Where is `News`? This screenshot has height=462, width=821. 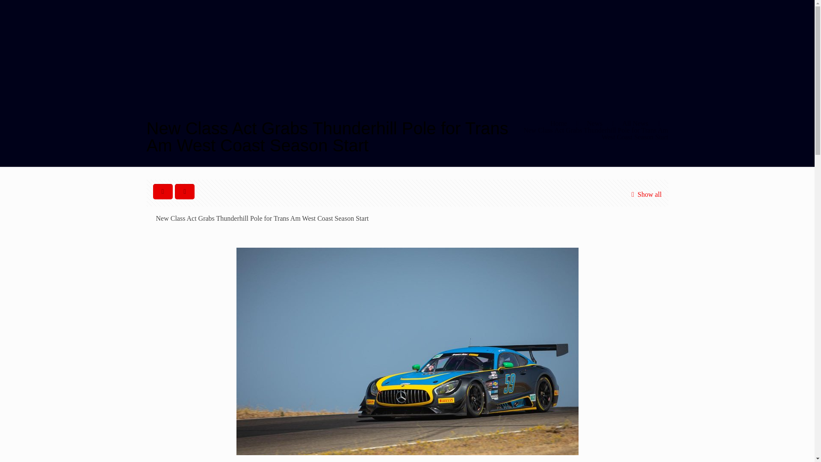 News is located at coordinates (594, 123).